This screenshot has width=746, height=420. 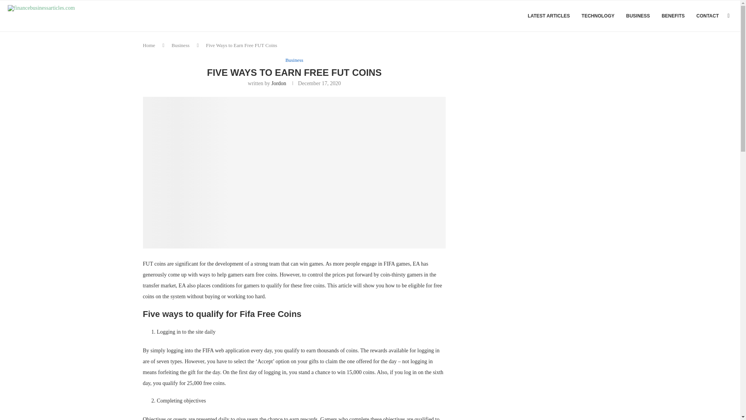 I want to click on TECHNOLOGY, so click(x=598, y=16).